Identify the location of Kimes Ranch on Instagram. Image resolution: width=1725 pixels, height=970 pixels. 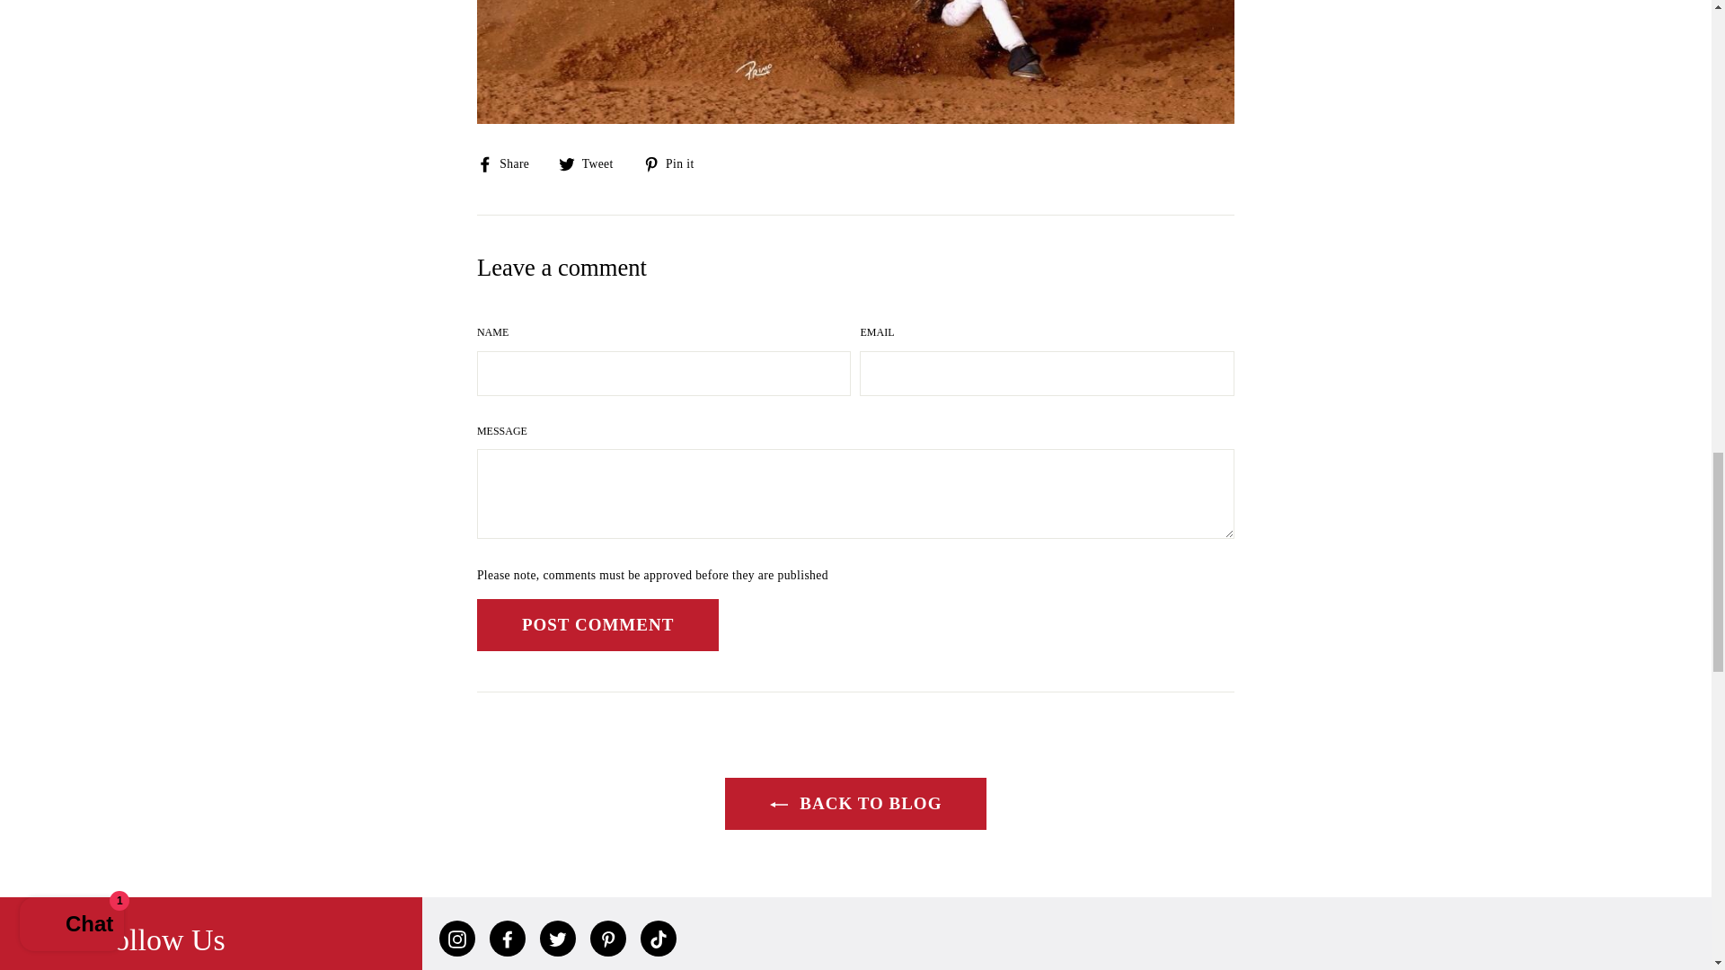
(457, 938).